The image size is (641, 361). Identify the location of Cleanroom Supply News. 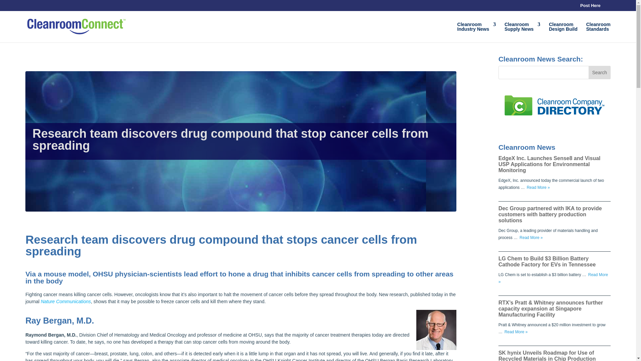
(477, 32).